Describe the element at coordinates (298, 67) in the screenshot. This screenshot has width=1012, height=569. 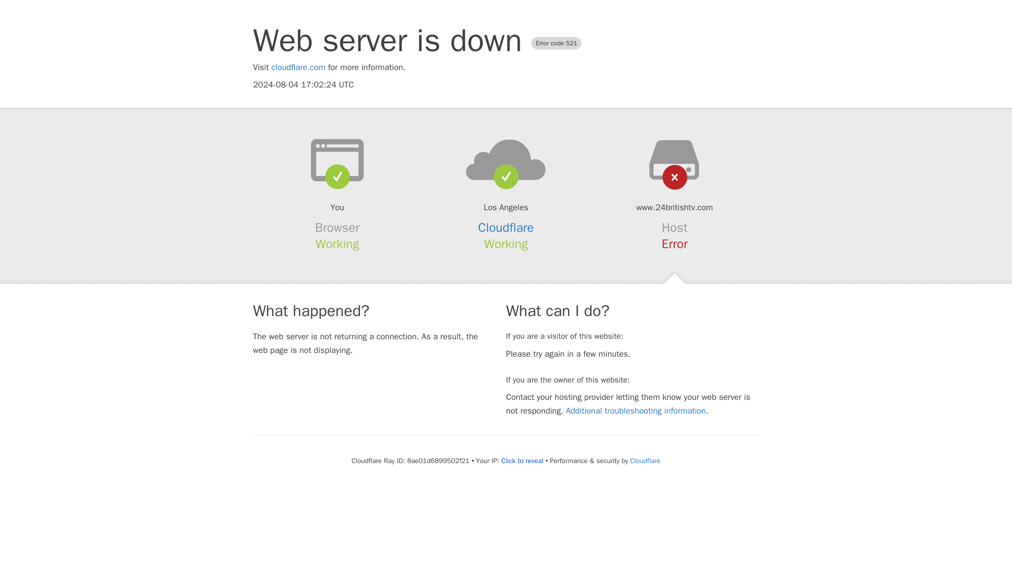
I see `cloudflare.com` at that location.